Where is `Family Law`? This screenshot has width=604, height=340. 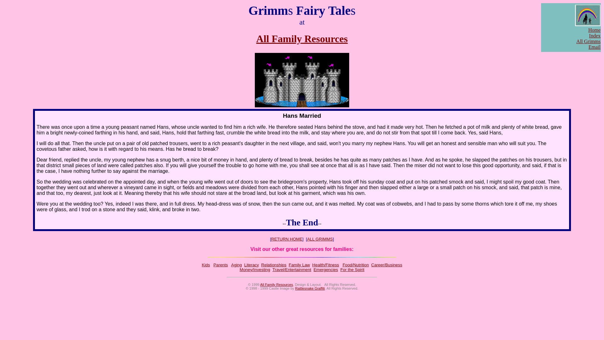
Family Law is located at coordinates (299, 264).